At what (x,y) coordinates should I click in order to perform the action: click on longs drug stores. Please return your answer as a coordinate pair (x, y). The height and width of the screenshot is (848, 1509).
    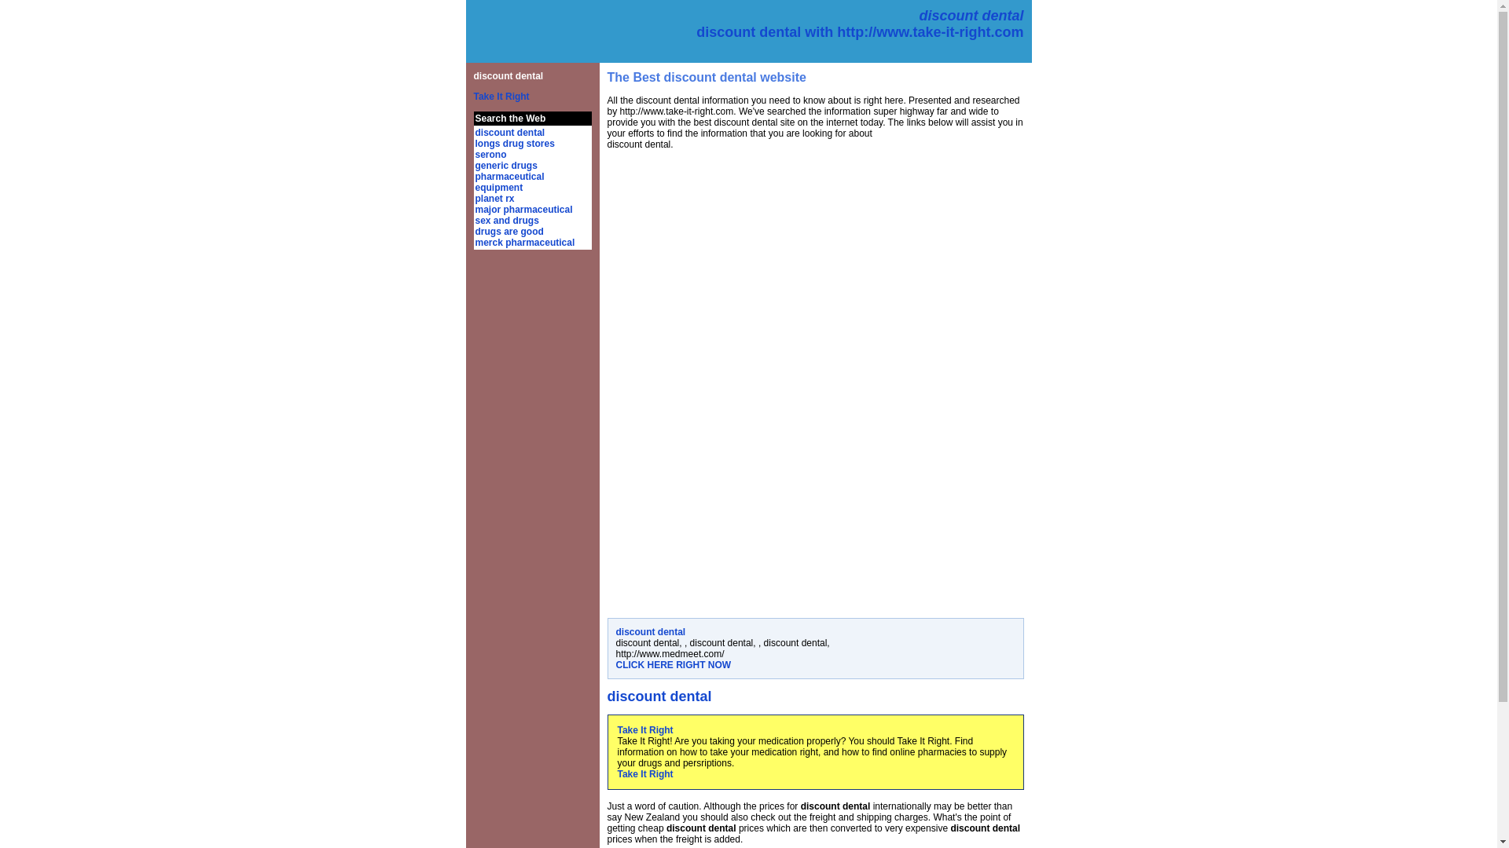
    Looking at the image, I should click on (514, 144).